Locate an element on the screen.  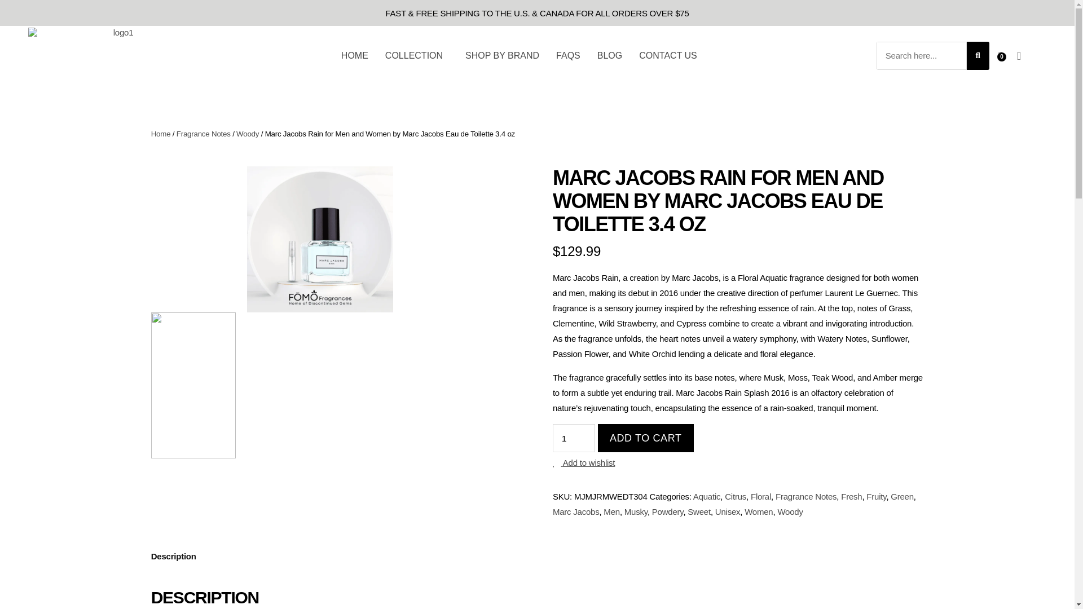
Add to wishlist is located at coordinates (583, 462).